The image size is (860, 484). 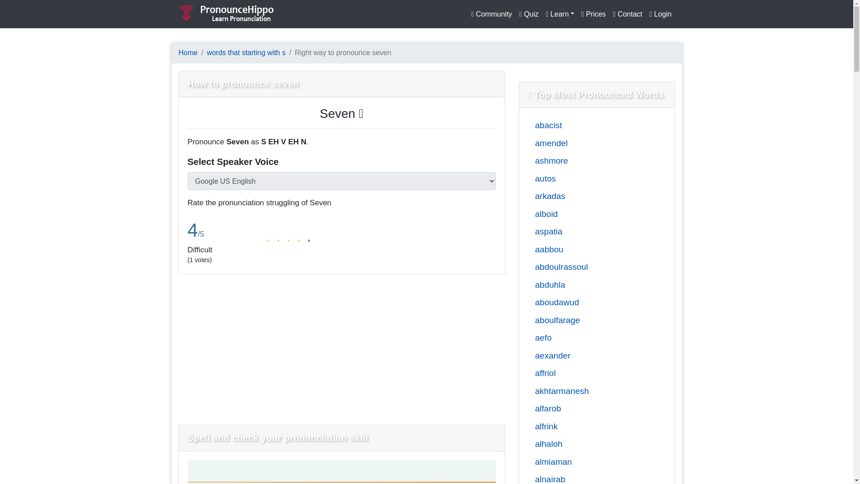 What do you see at coordinates (529, 14) in the screenshot?
I see `Quiz` at bounding box center [529, 14].